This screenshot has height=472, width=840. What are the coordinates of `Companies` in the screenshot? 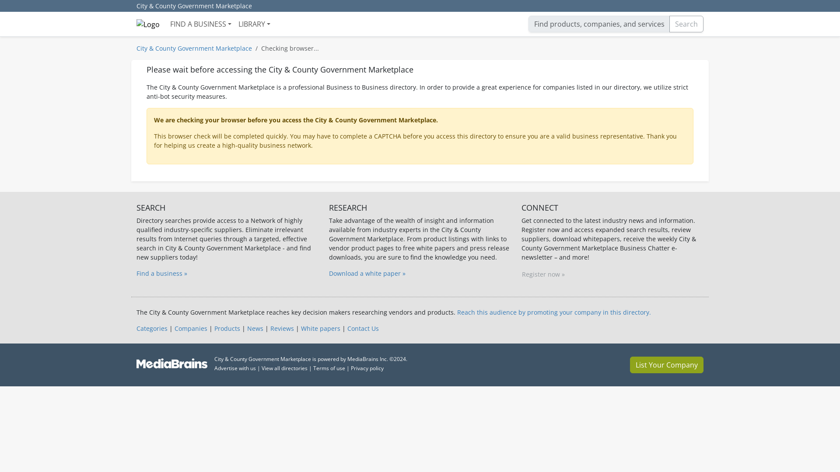 It's located at (191, 328).